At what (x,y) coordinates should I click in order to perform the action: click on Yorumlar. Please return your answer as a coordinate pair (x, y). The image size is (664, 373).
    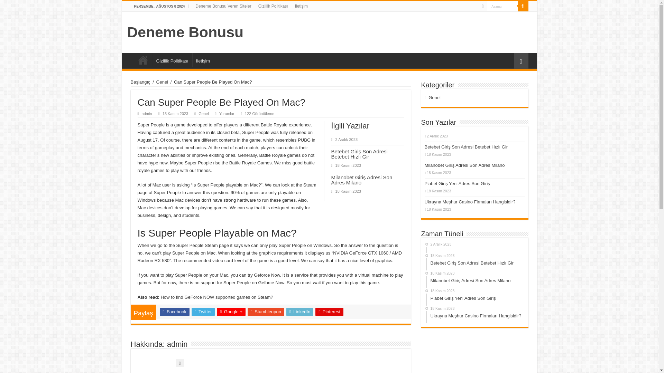
    Looking at the image, I should click on (227, 113).